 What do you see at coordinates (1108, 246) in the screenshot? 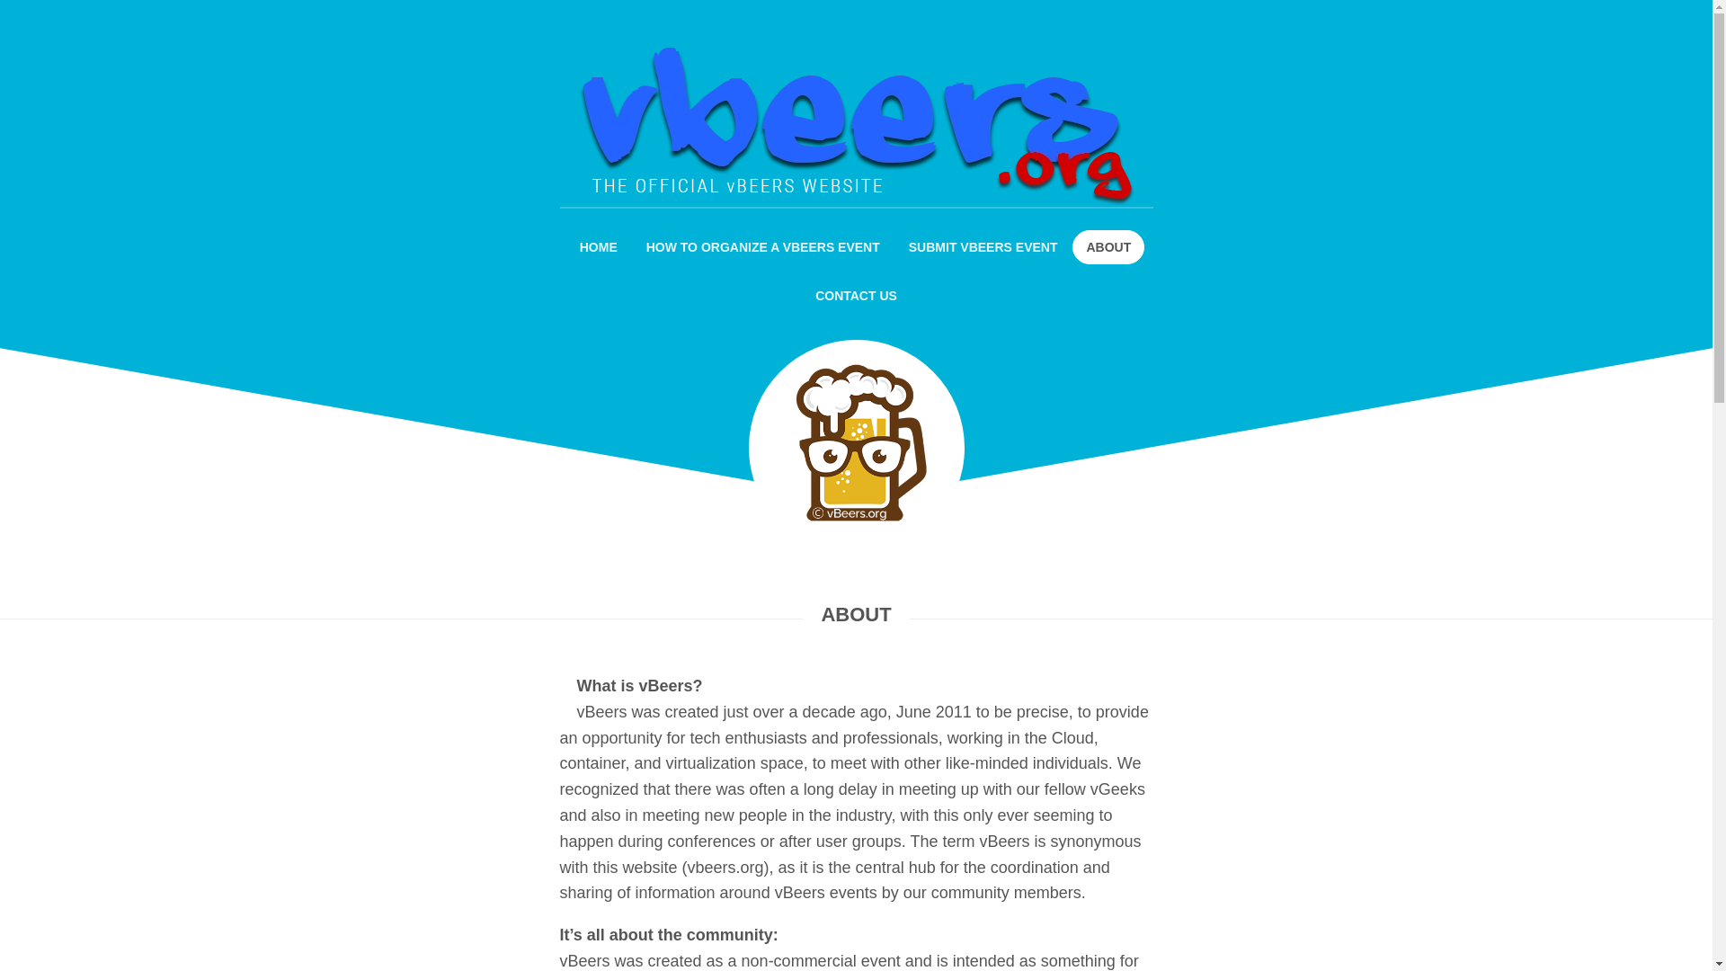
I see `ABOUT` at bounding box center [1108, 246].